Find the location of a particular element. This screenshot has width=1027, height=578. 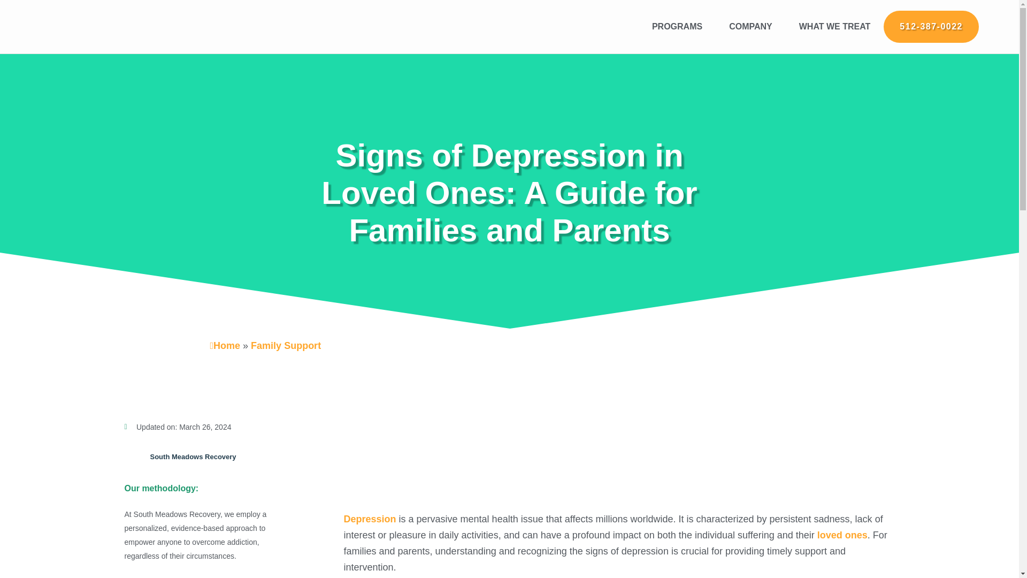

COMPANY is located at coordinates (750, 27).